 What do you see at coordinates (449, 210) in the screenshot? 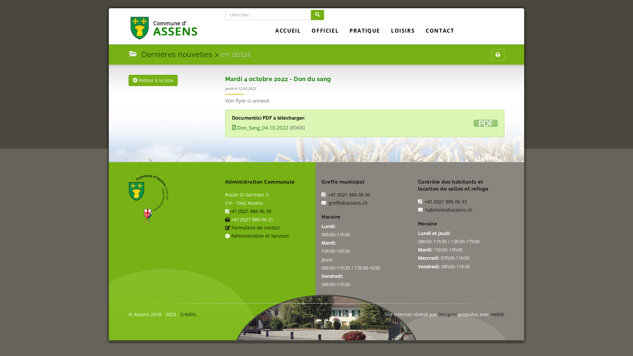
I see `habitants@assens.ch` at bounding box center [449, 210].